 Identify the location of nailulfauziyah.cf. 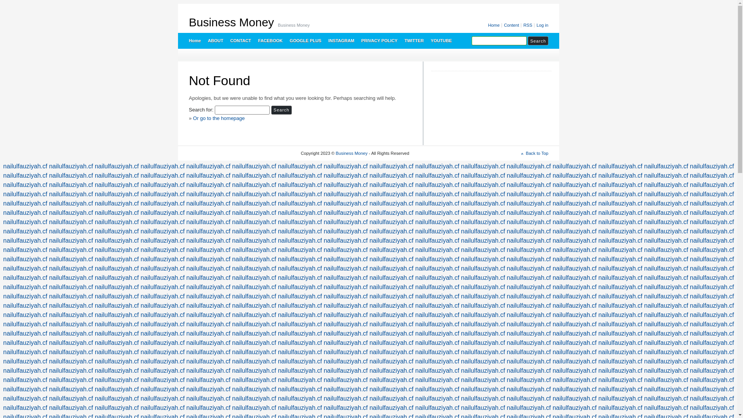
(117, 185).